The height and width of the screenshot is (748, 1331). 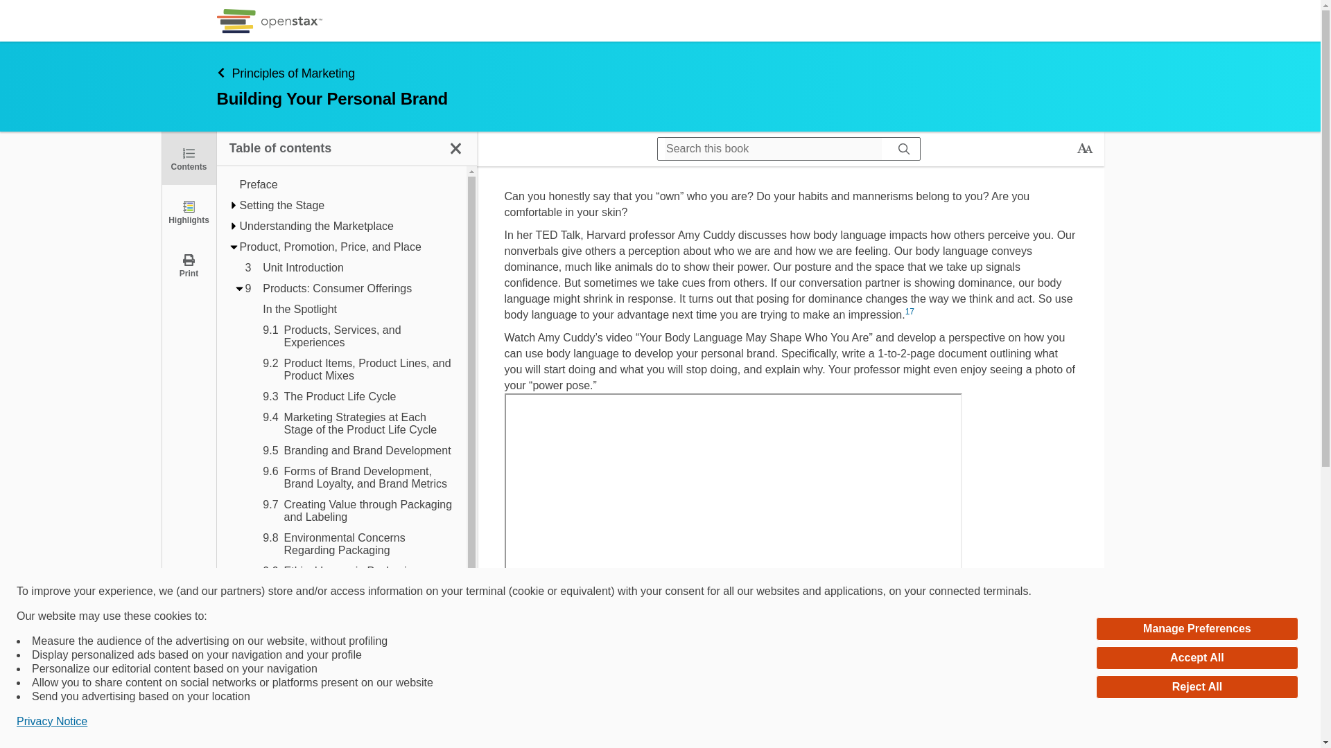 I want to click on Highlights, so click(x=189, y=211).